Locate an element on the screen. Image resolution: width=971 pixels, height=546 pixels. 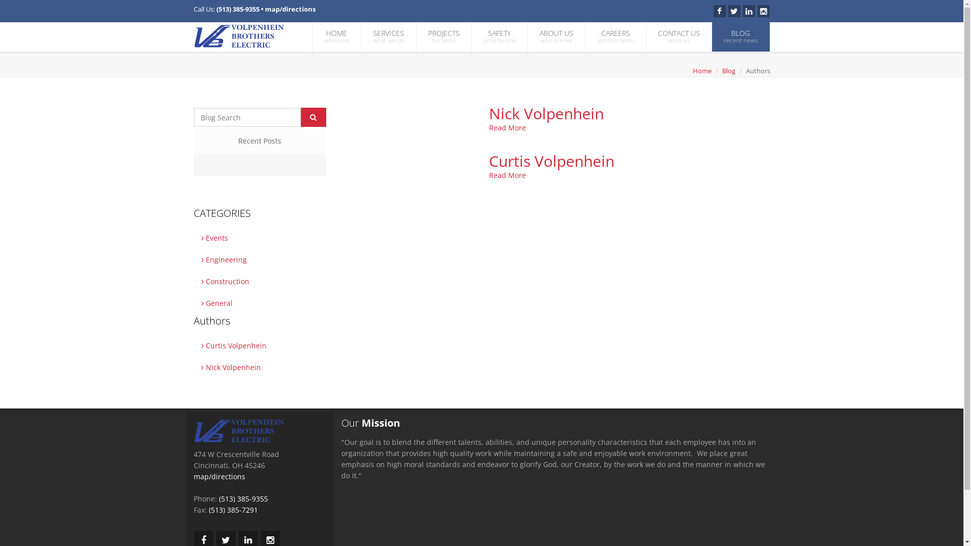
map/directions is located at coordinates (219, 476).